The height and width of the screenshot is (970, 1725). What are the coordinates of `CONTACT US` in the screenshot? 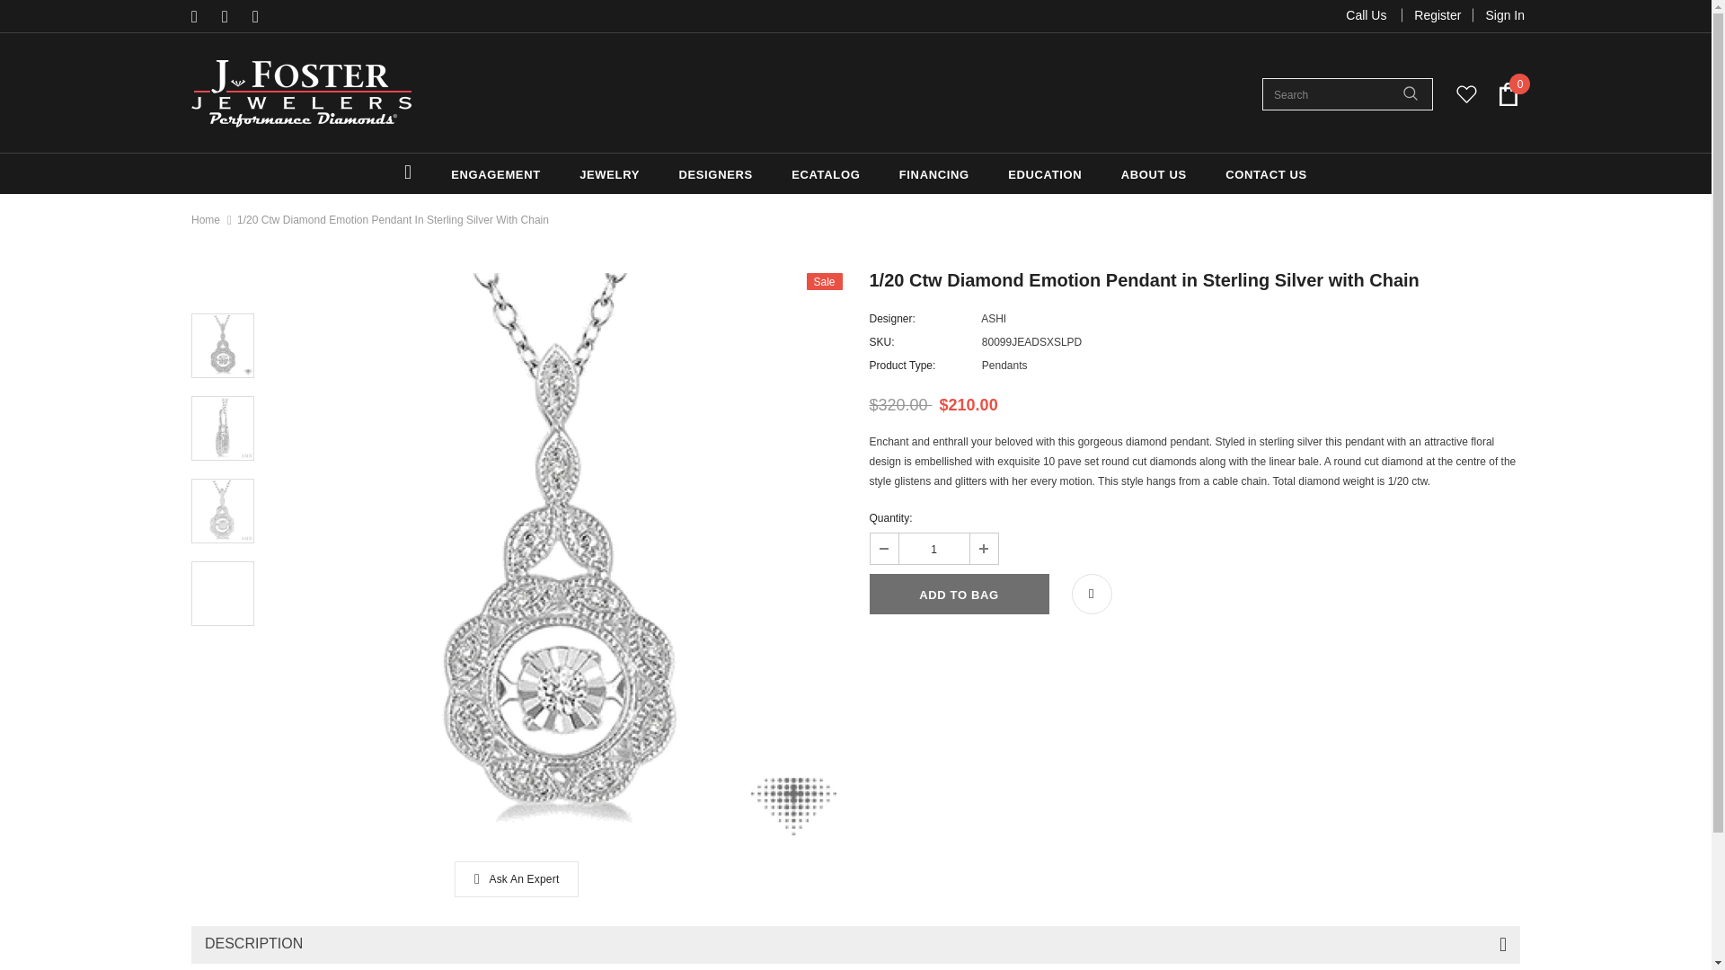 It's located at (1266, 173).